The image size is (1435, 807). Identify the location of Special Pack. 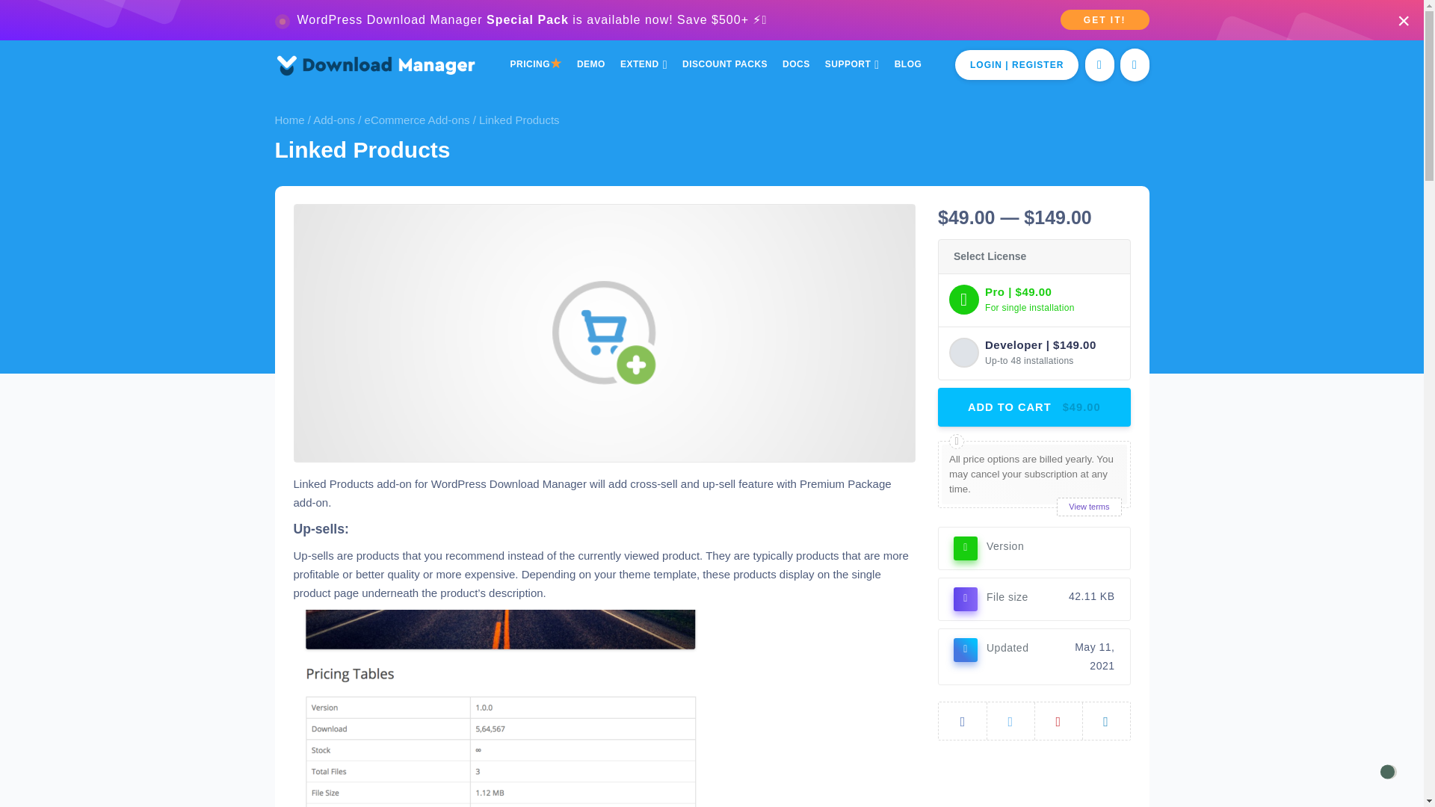
(527, 19).